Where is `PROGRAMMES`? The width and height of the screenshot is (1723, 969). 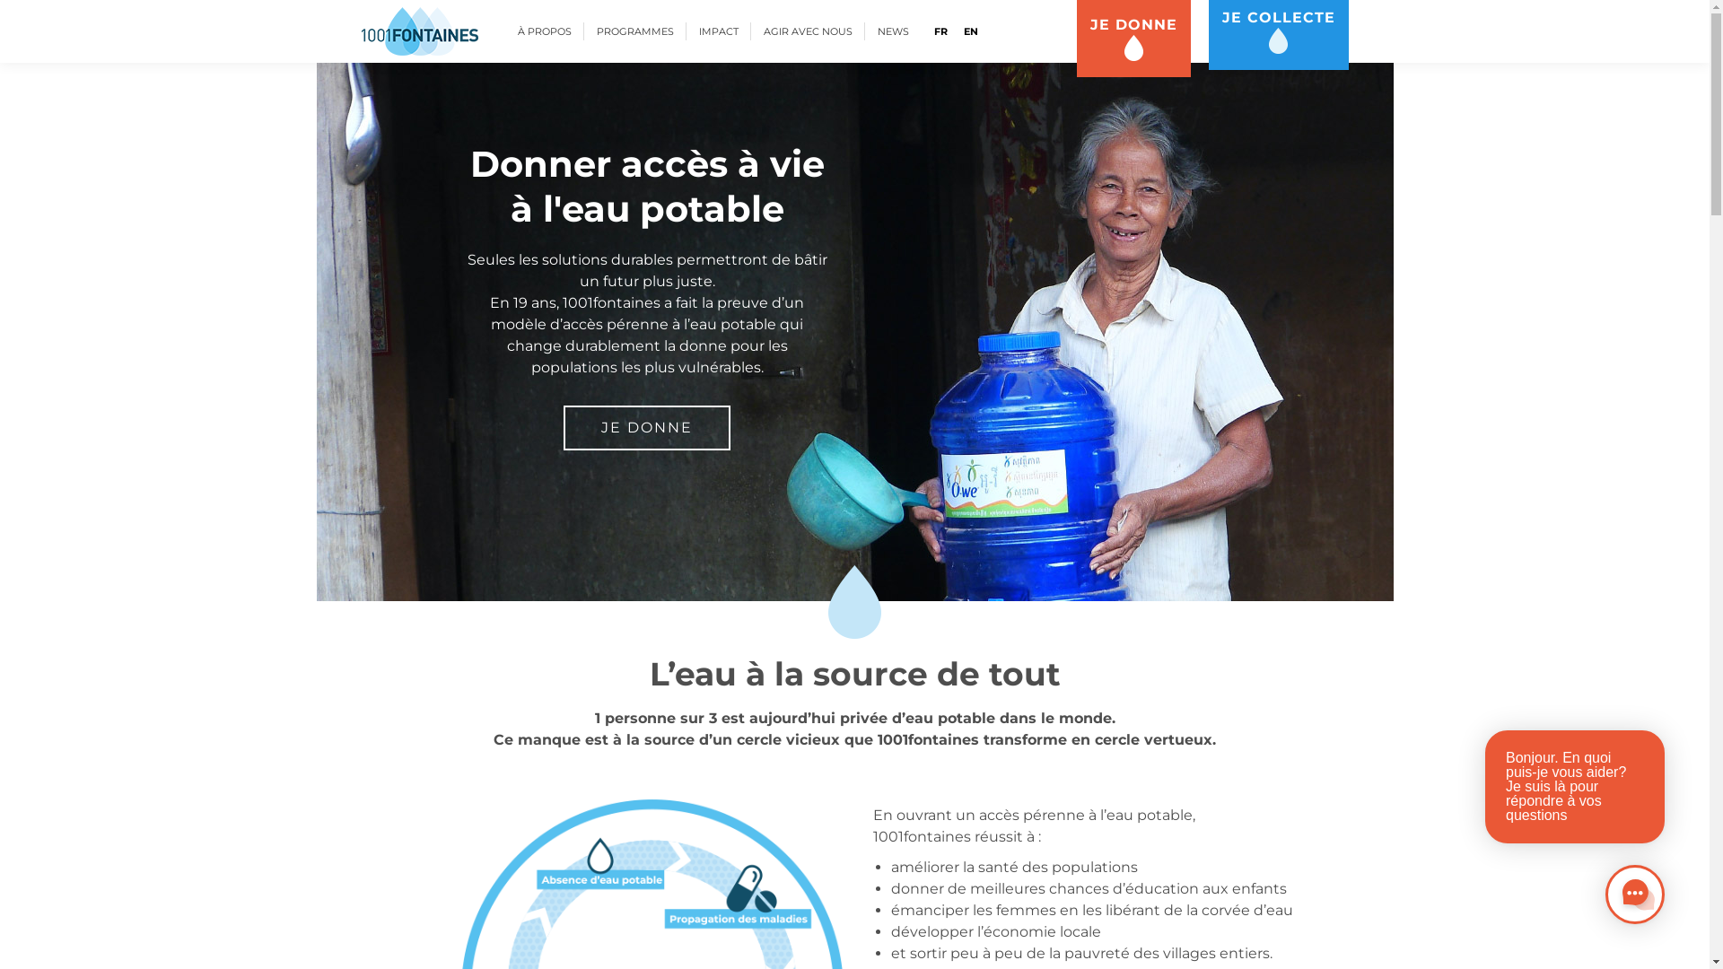
PROGRAMMES is located at coordinates (634, 31).